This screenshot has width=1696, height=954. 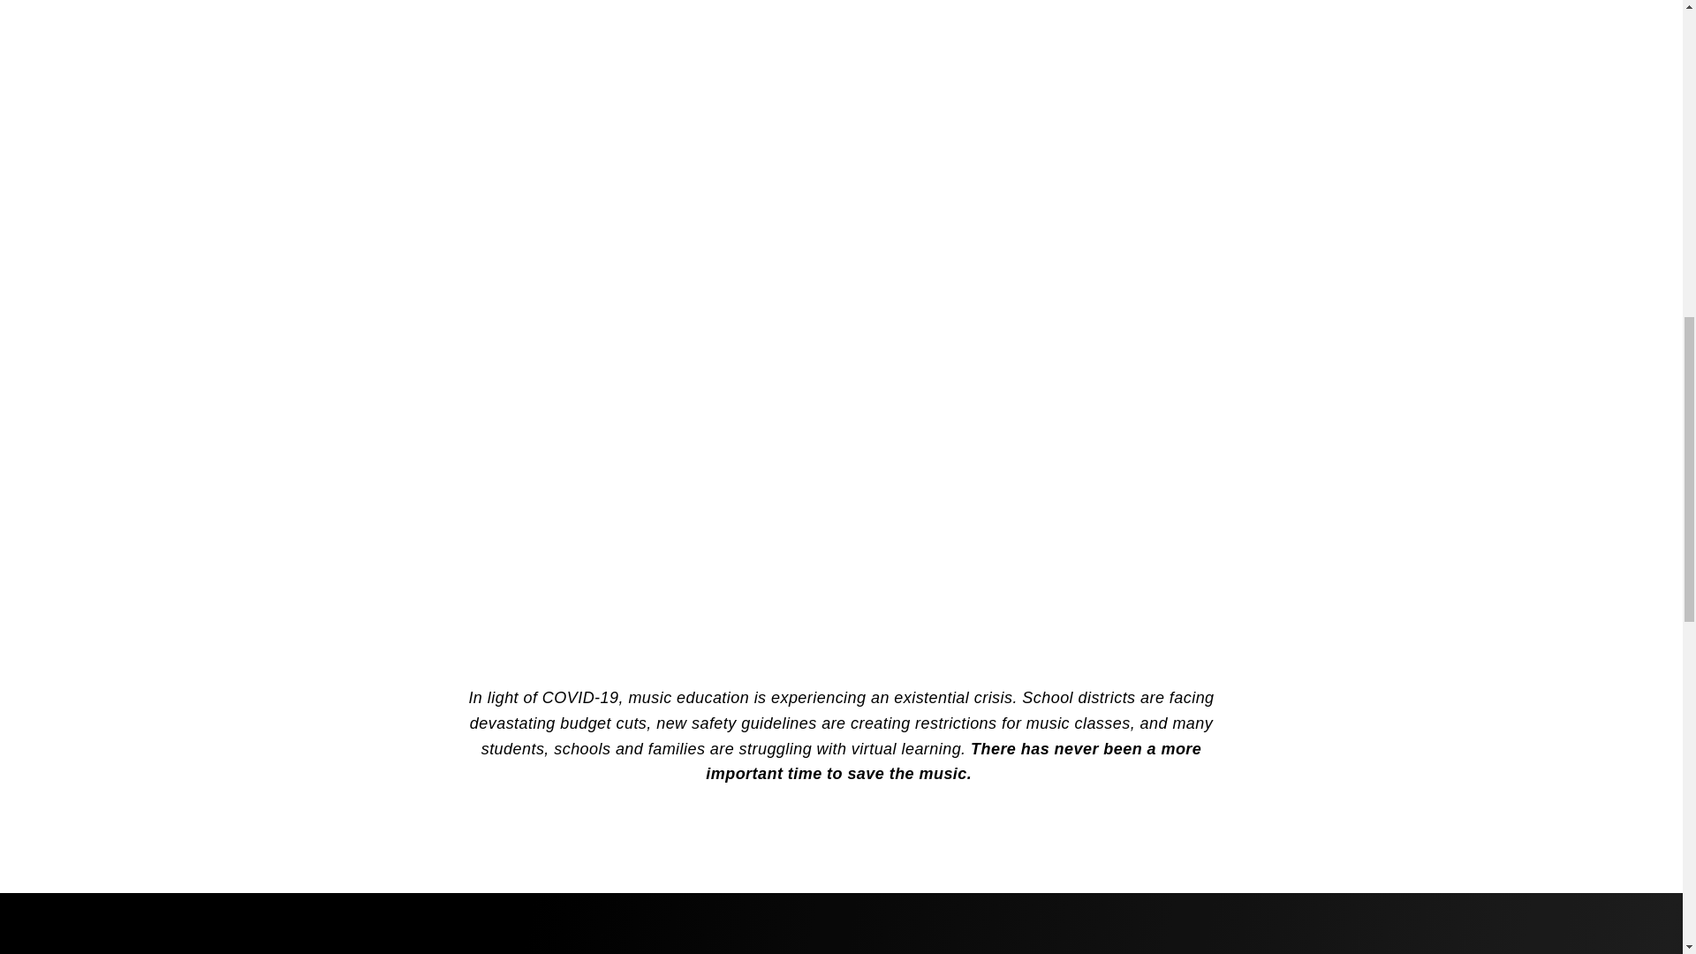 I want to click on MENU, so click(x=189, y=55).